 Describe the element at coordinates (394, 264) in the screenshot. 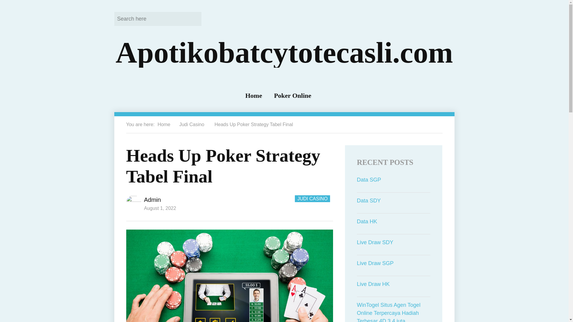

I see `Live Draw SGP` at that location.